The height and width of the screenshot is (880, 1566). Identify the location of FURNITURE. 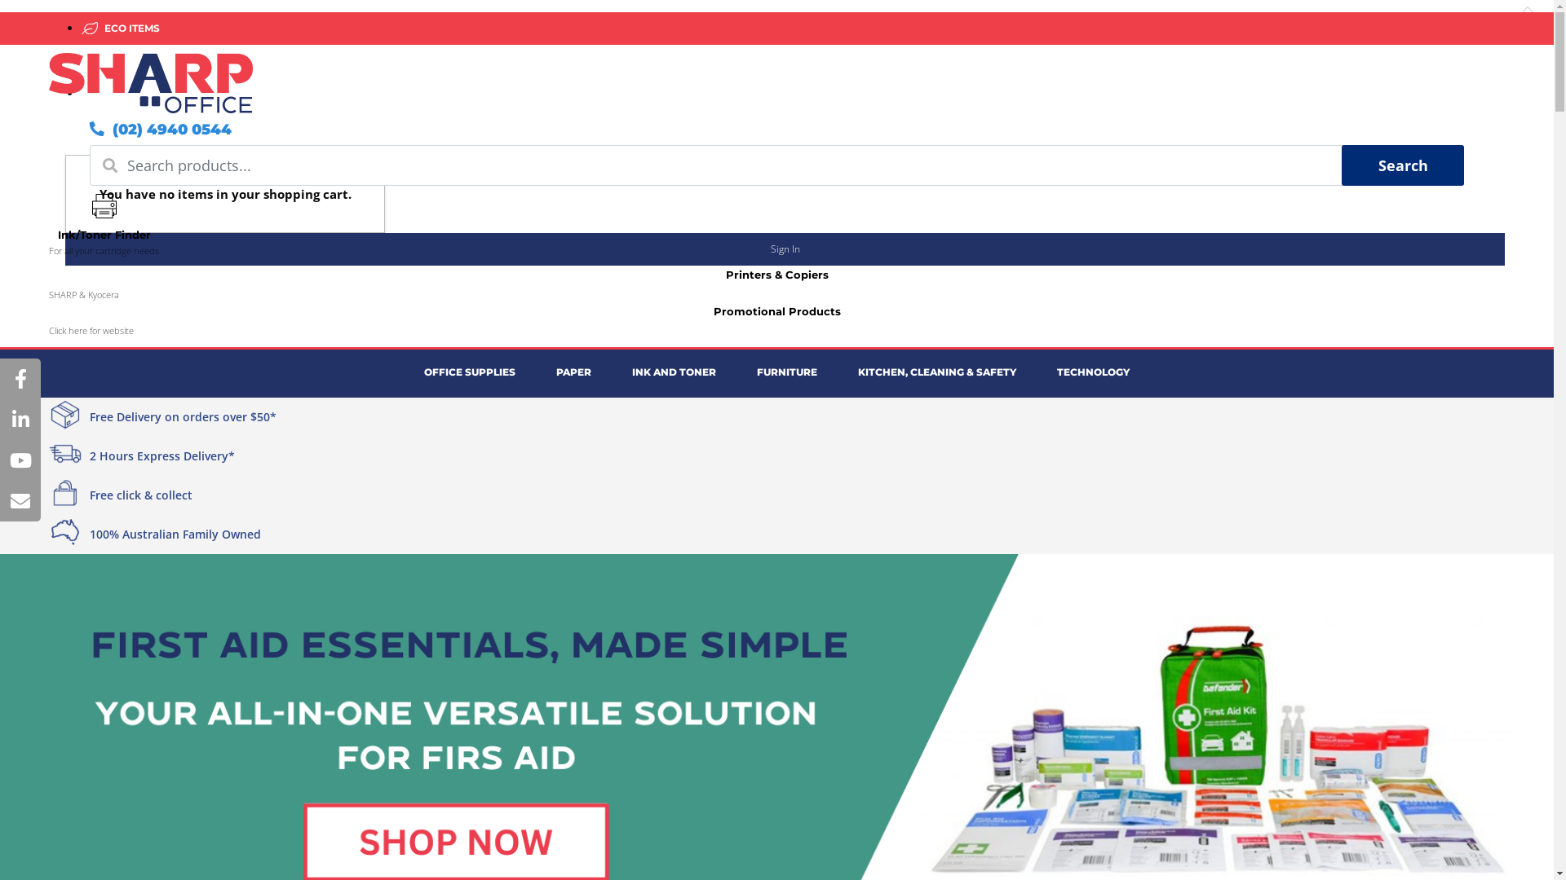
(787, 372).